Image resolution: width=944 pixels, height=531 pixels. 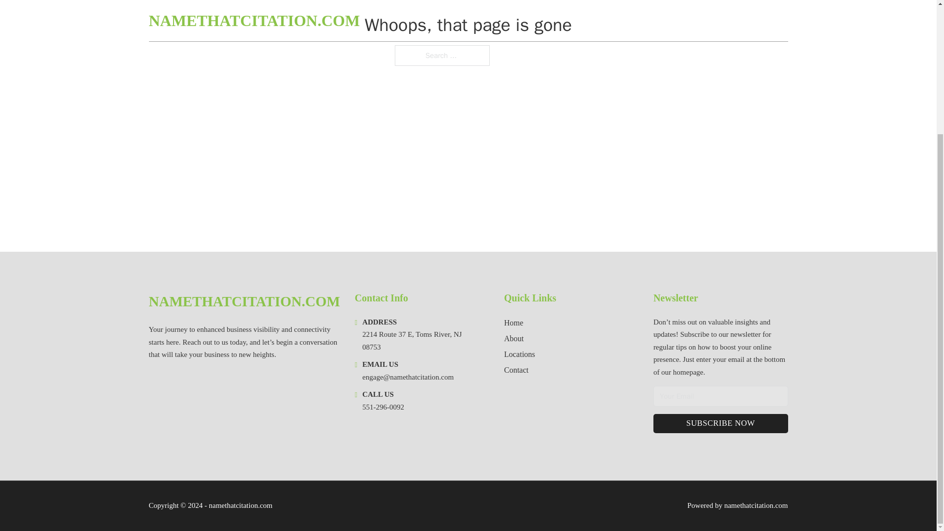 I want to click on About, so click(x=514, y=338).